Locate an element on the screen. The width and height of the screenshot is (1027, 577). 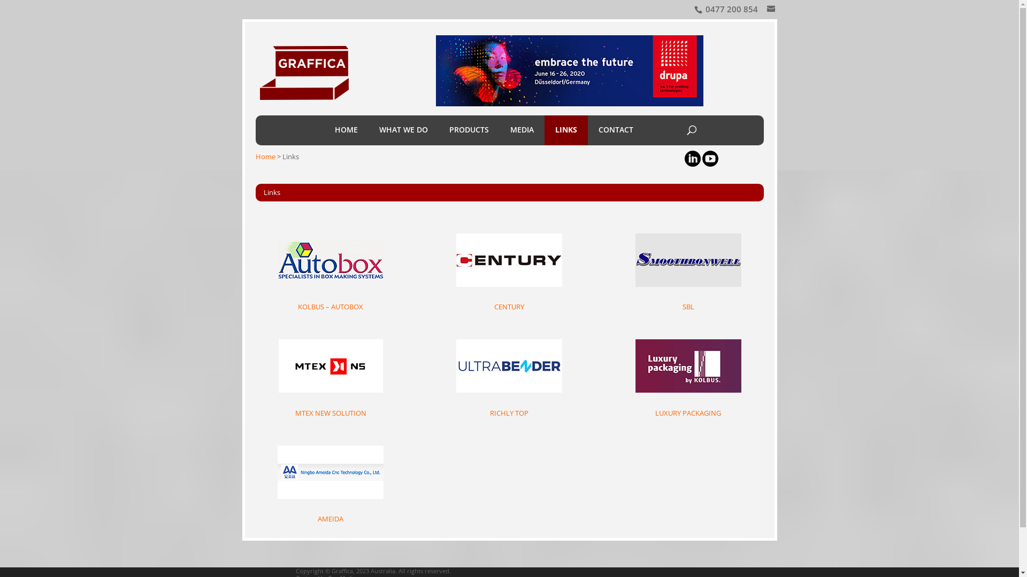
PRODUCTS is located at coordinates (469, 130).